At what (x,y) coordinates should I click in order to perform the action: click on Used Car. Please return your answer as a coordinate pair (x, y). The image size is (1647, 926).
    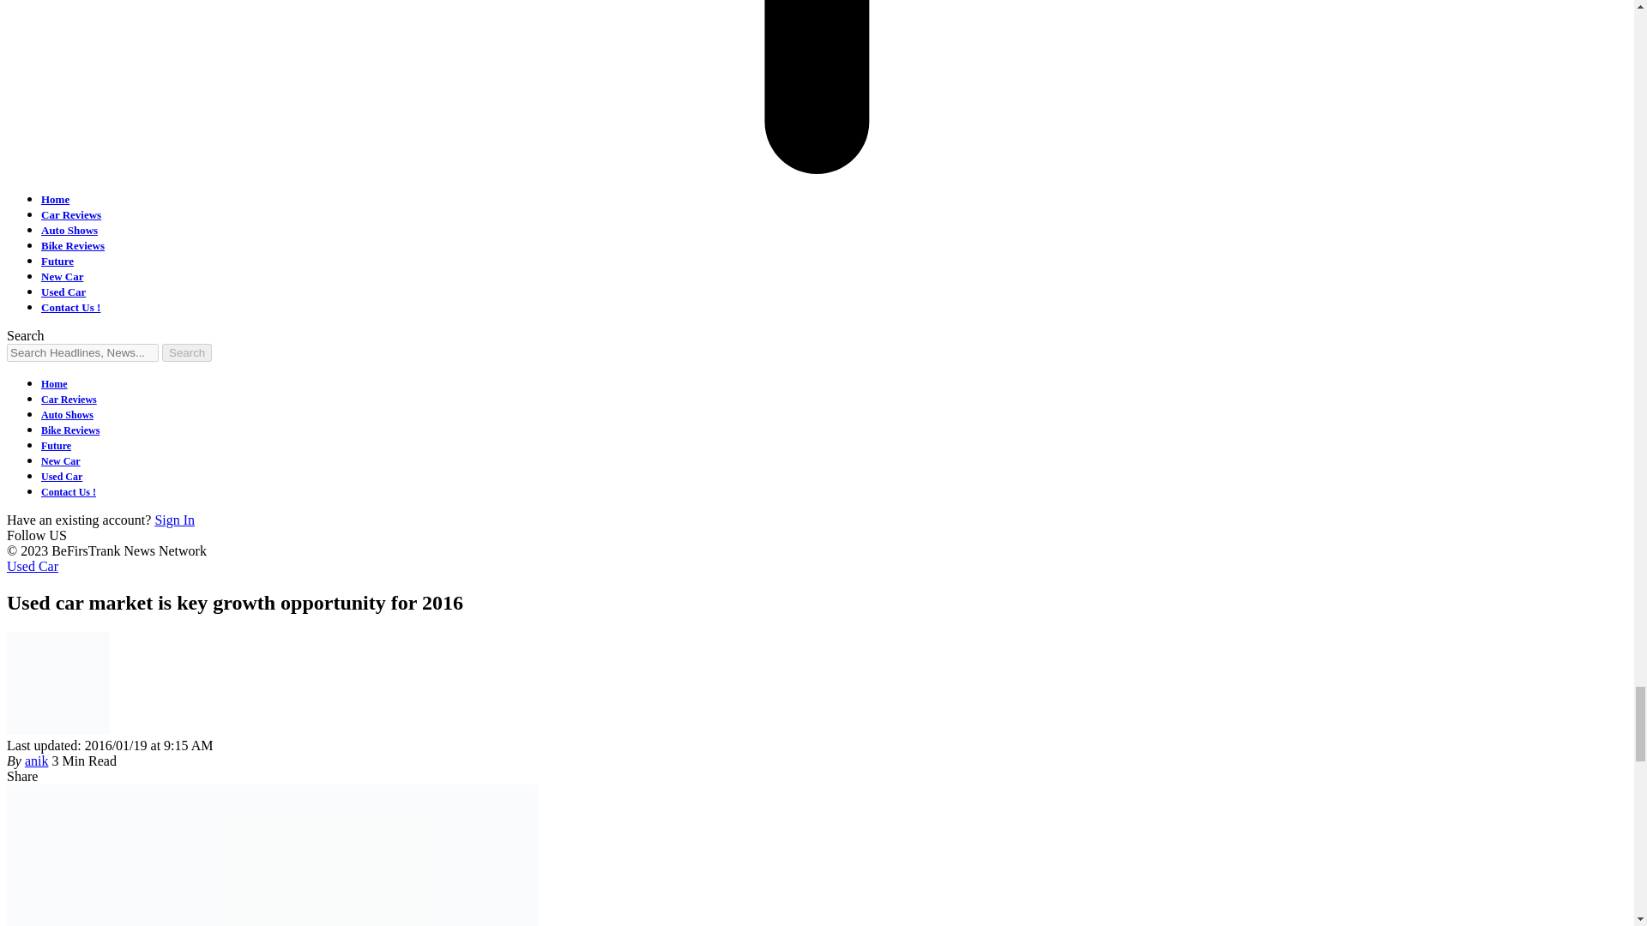
    Looking at the image, I should click on (63, 292).